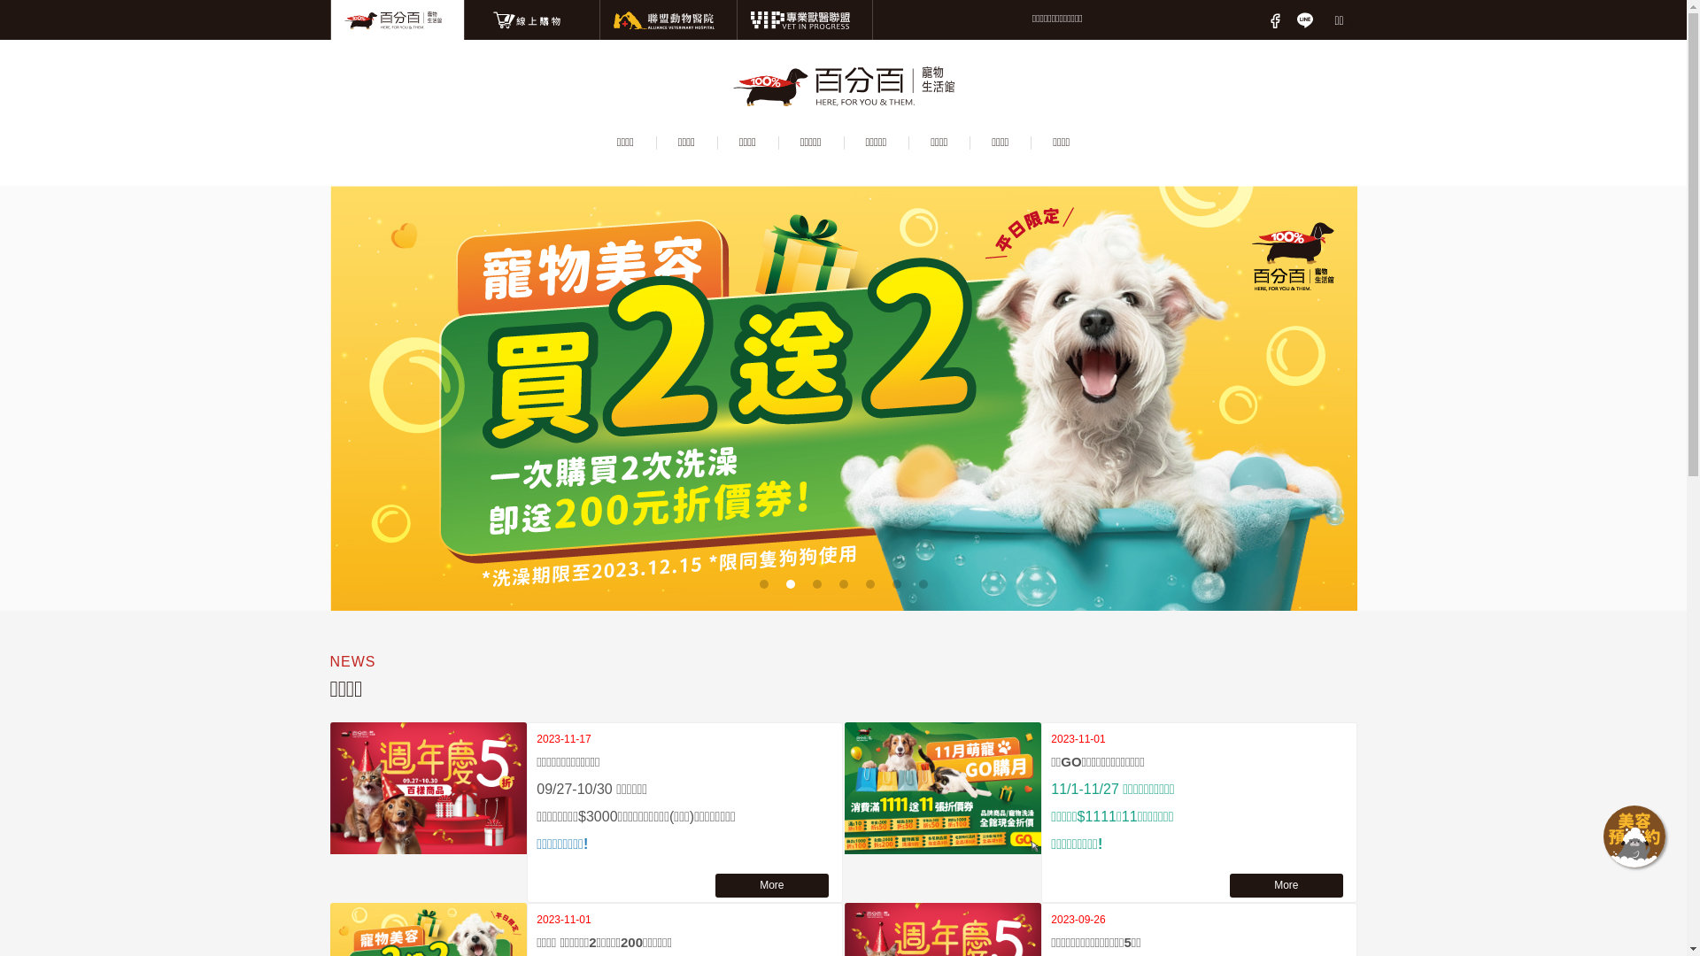  I want to click on 1, so click(764, 584).